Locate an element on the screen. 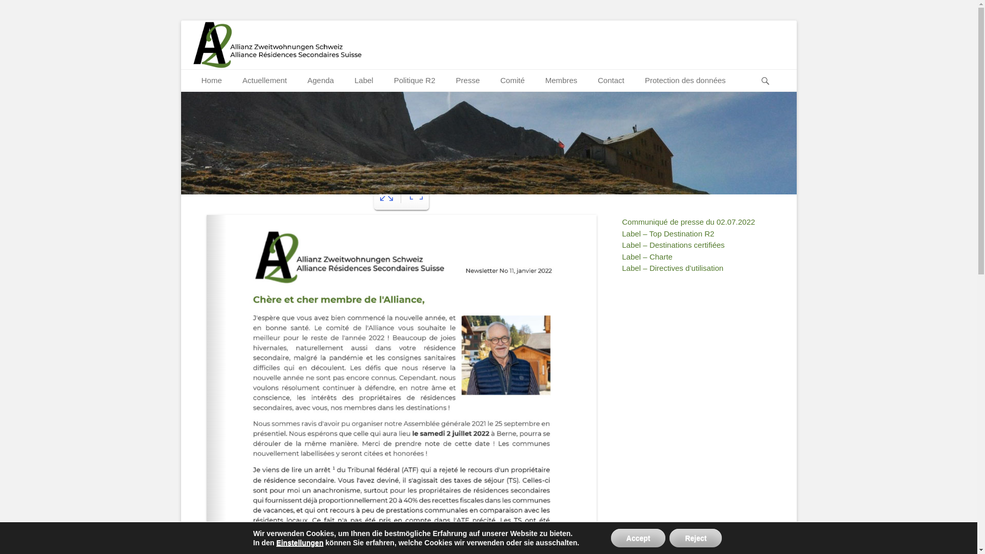  Membres is located at coordinates (561, 81).